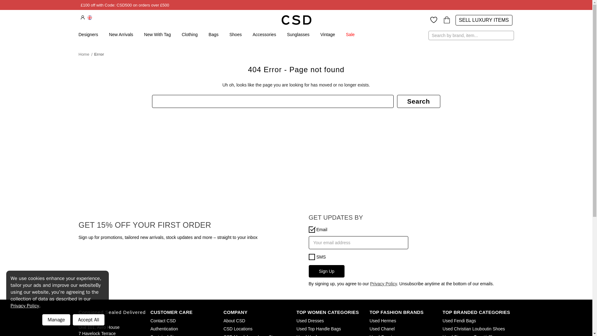 The image size is (597, 336). What do you see at coordinates (419, 101) in the screenshot?
I see `Search` at bounding box center [419, 101].